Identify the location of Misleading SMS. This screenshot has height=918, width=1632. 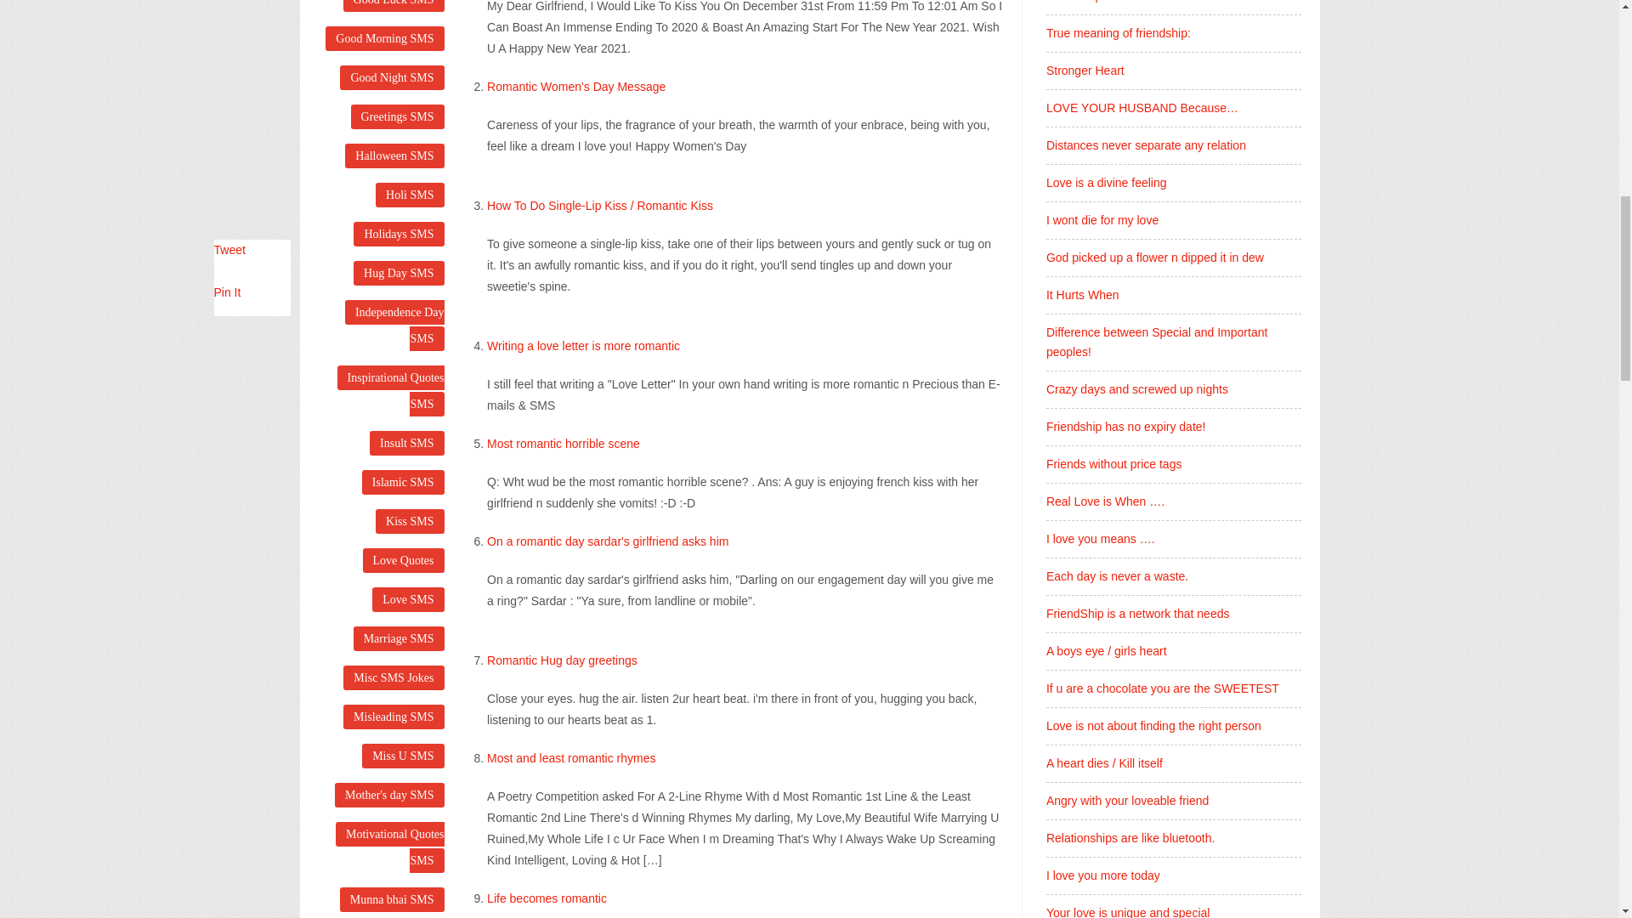
(393, 717).